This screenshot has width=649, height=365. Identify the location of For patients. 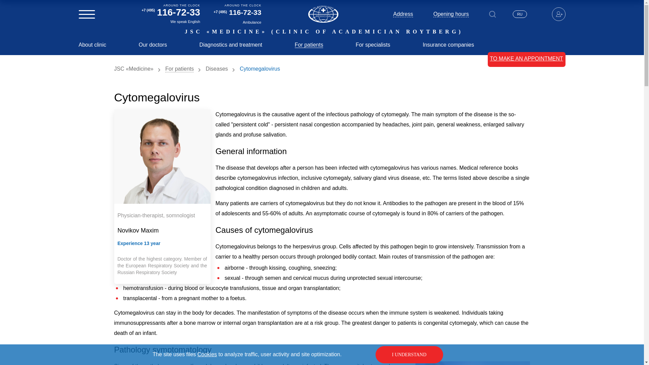
(309, 45).